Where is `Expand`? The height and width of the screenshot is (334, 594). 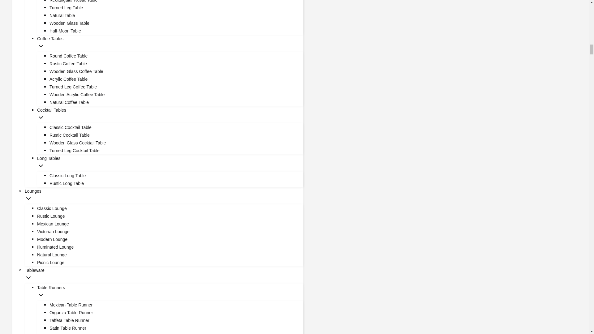 Expand is located at coordinates (28, 199).